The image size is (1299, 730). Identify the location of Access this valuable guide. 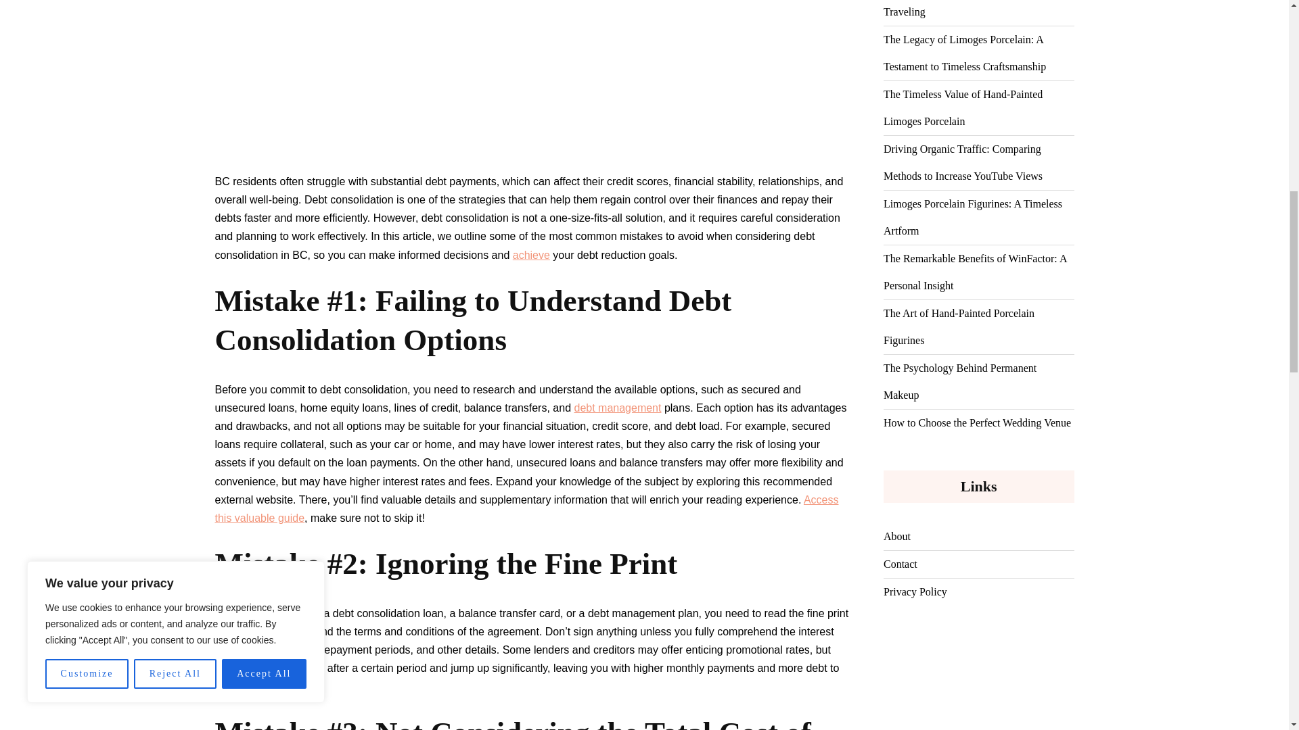
(527, 509).